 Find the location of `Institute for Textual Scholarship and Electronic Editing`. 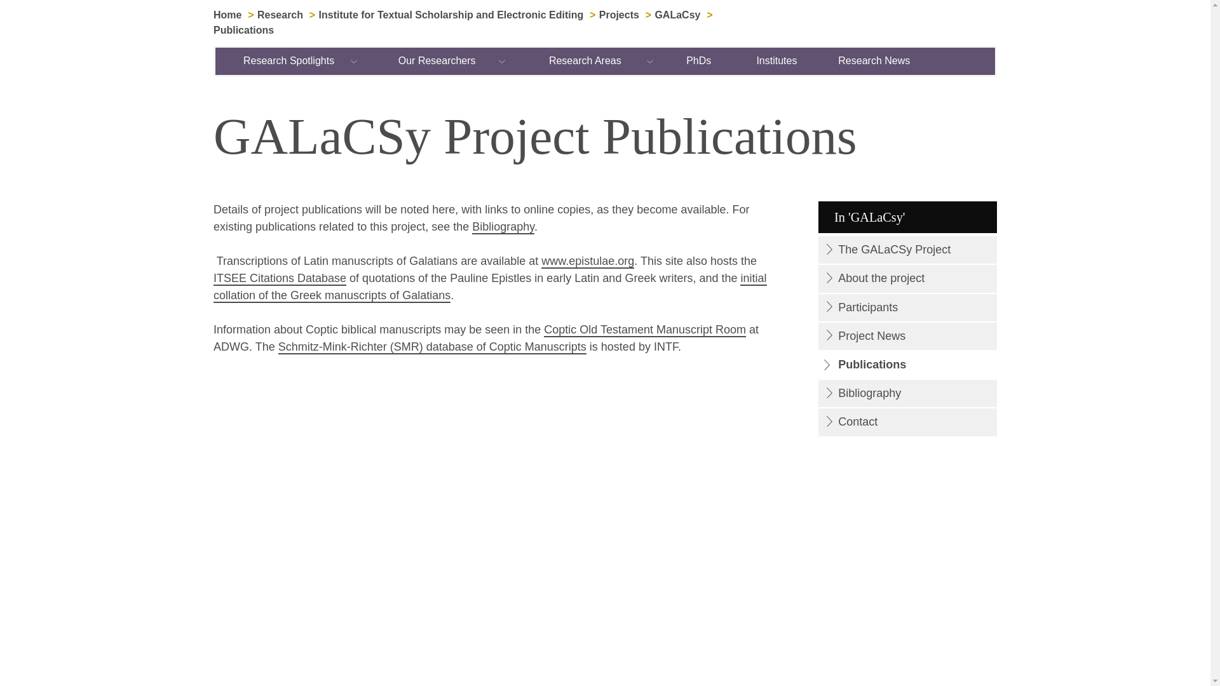

Institute for Textual Scholarship and Electronic Editing is located at coordinates (451, 15).